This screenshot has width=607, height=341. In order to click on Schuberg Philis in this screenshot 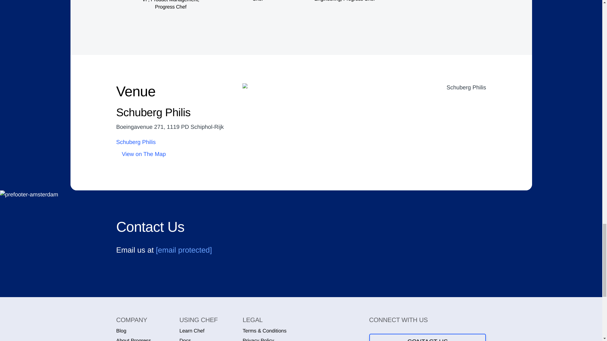, I will do `click(175, 142)`.